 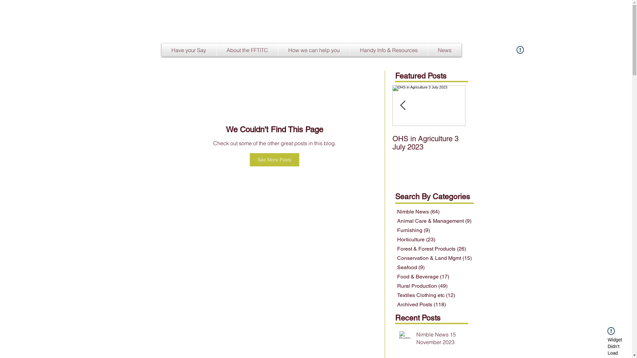 I want to click on See More Posts, so click(x=275, y=160).